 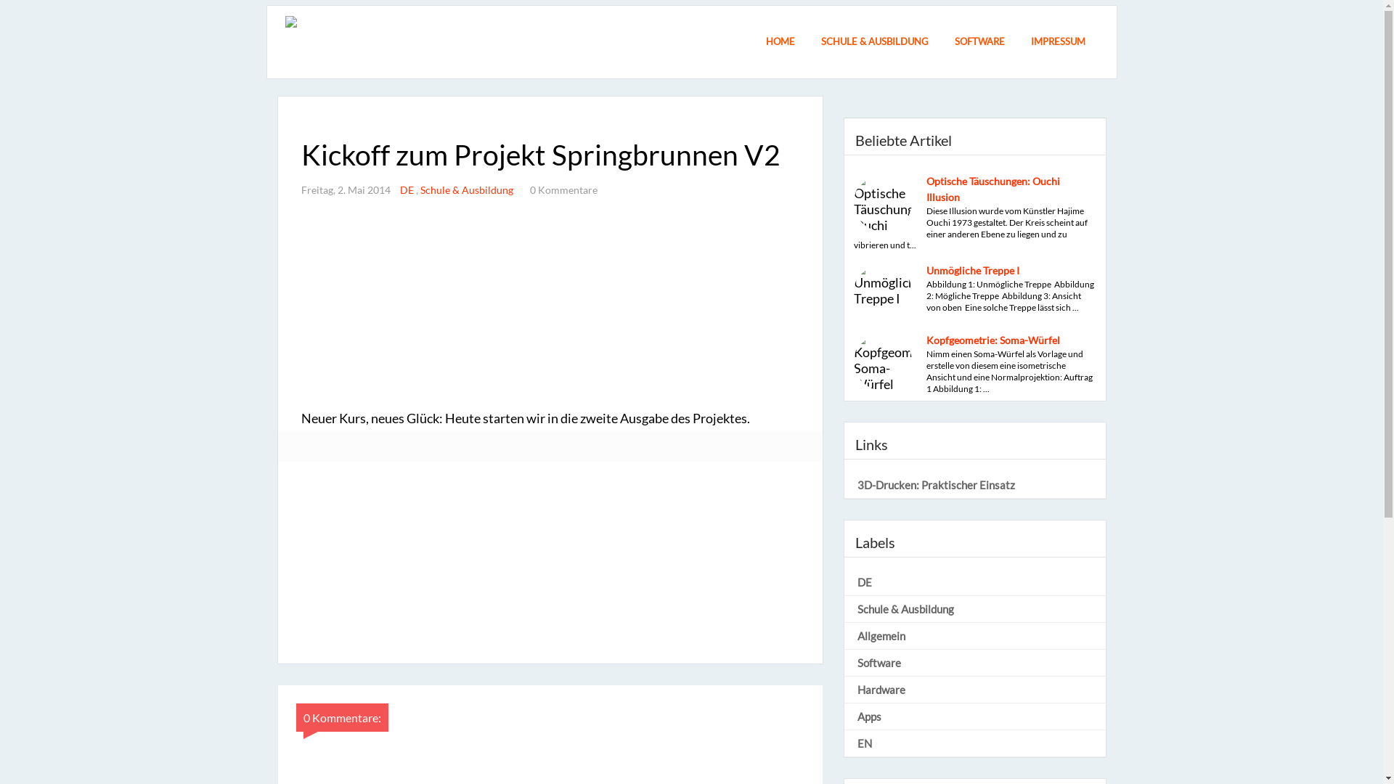 I want to click on Apps, so click(x=976, y=716).